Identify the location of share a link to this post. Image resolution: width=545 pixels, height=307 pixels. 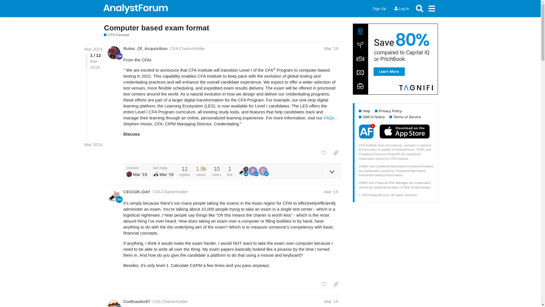
(336, 153).